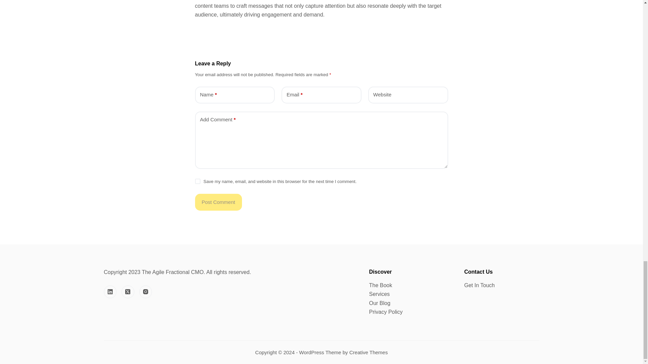 This screenshot has width=648, height=364. What do you see at coordinates (379, 294) in the screenshot?
I see `Services` at bounding box center [379, 294].